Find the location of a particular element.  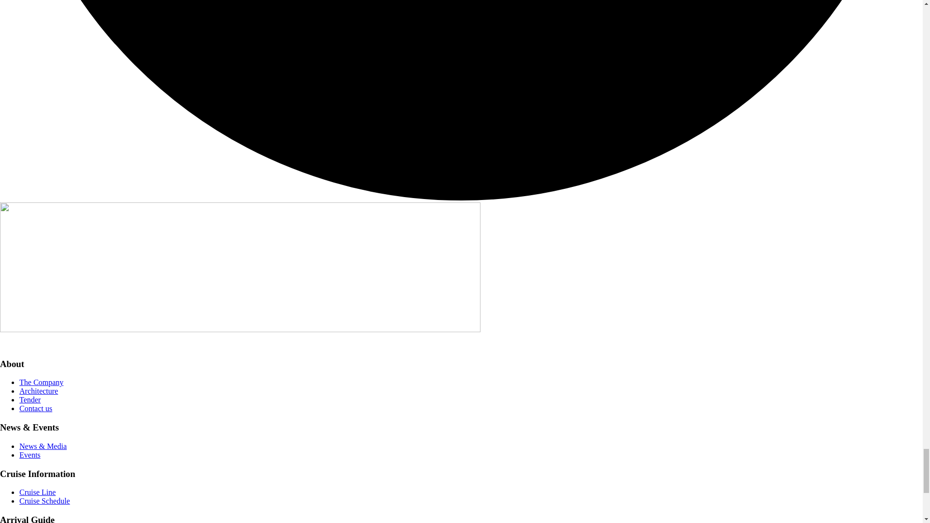

Cruise Schedule is located at coordinates (45, 501).